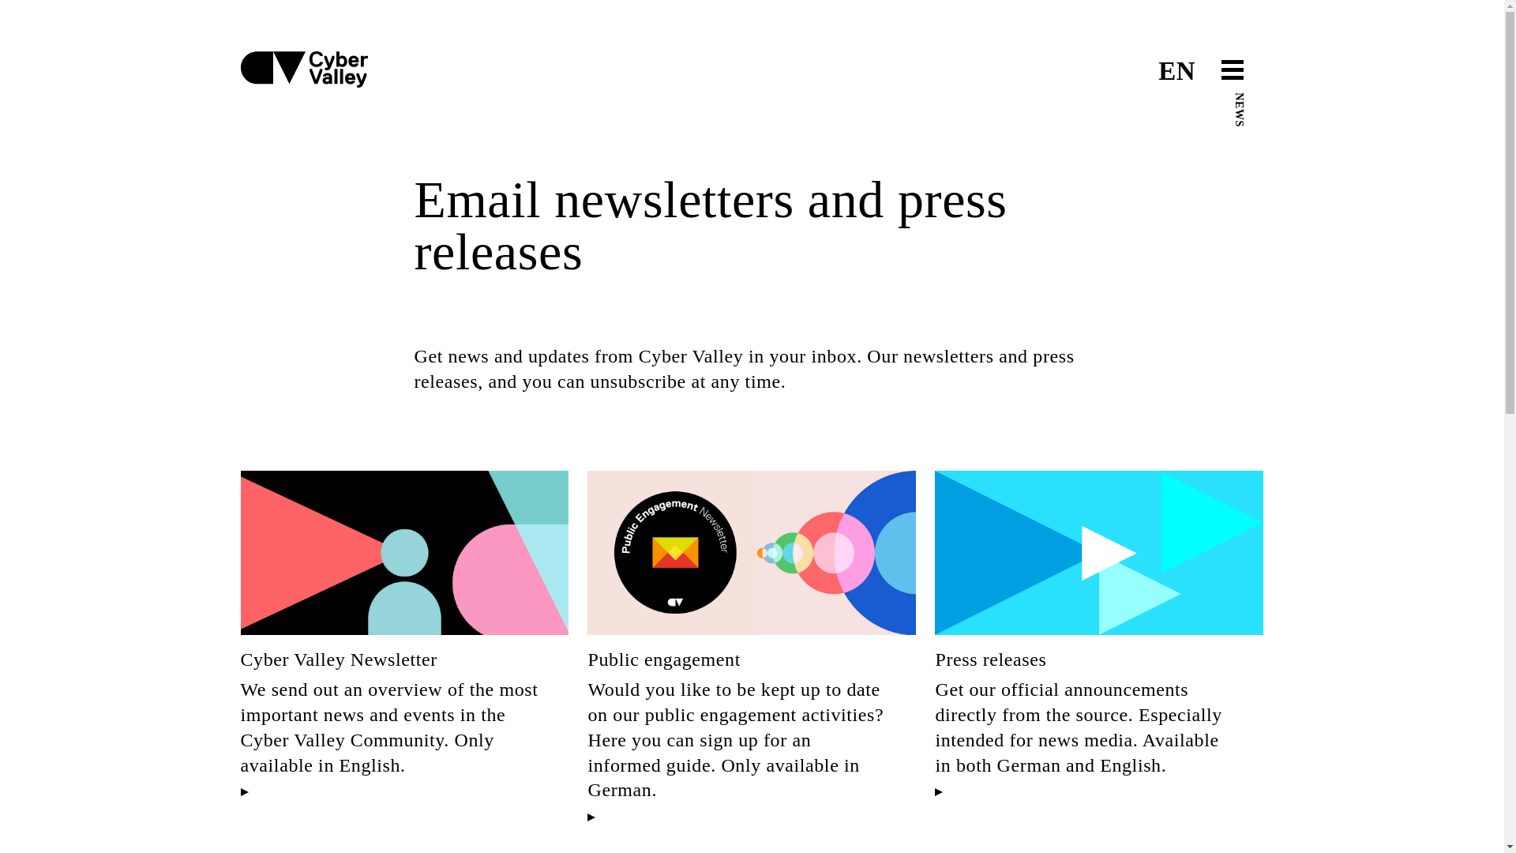  I want to click on NEWS, so click(1251, 98).